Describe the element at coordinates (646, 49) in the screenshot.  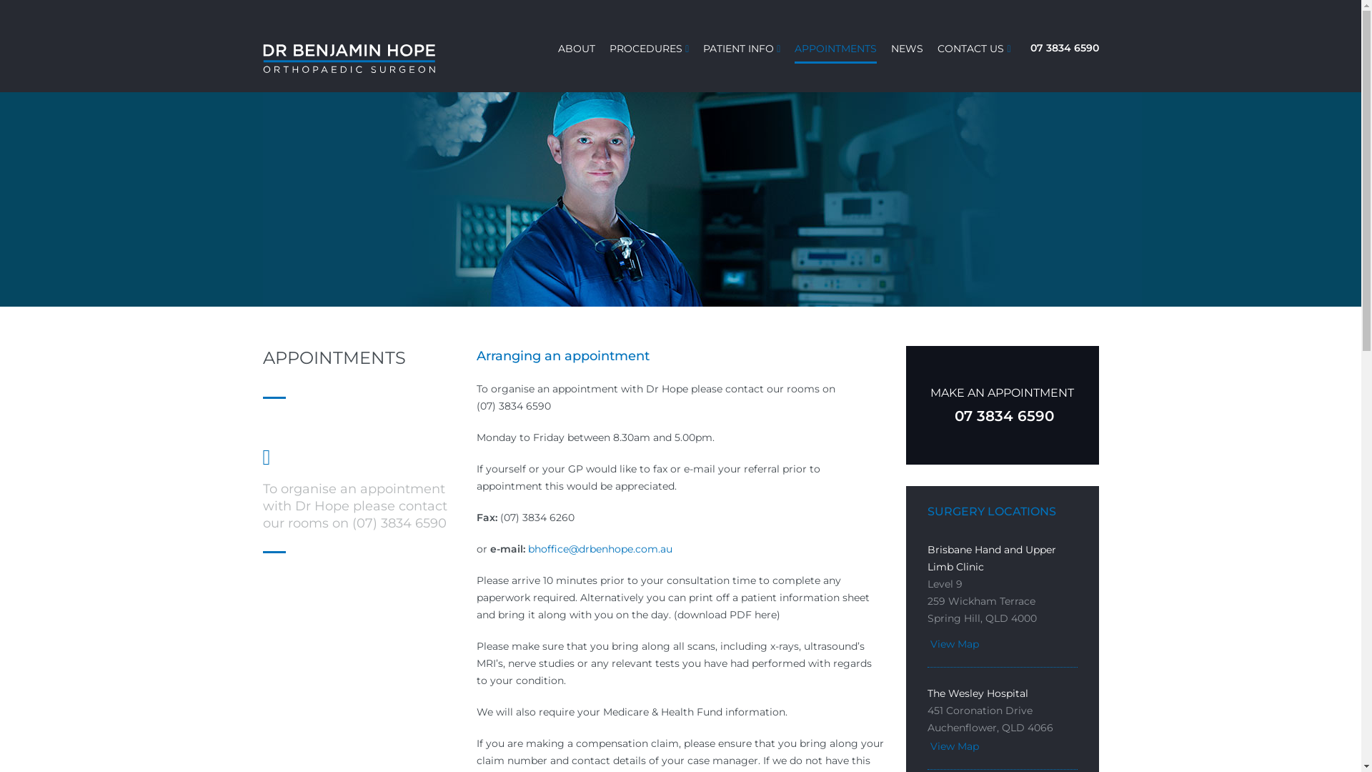
I see `PROCEDURES` at that location.